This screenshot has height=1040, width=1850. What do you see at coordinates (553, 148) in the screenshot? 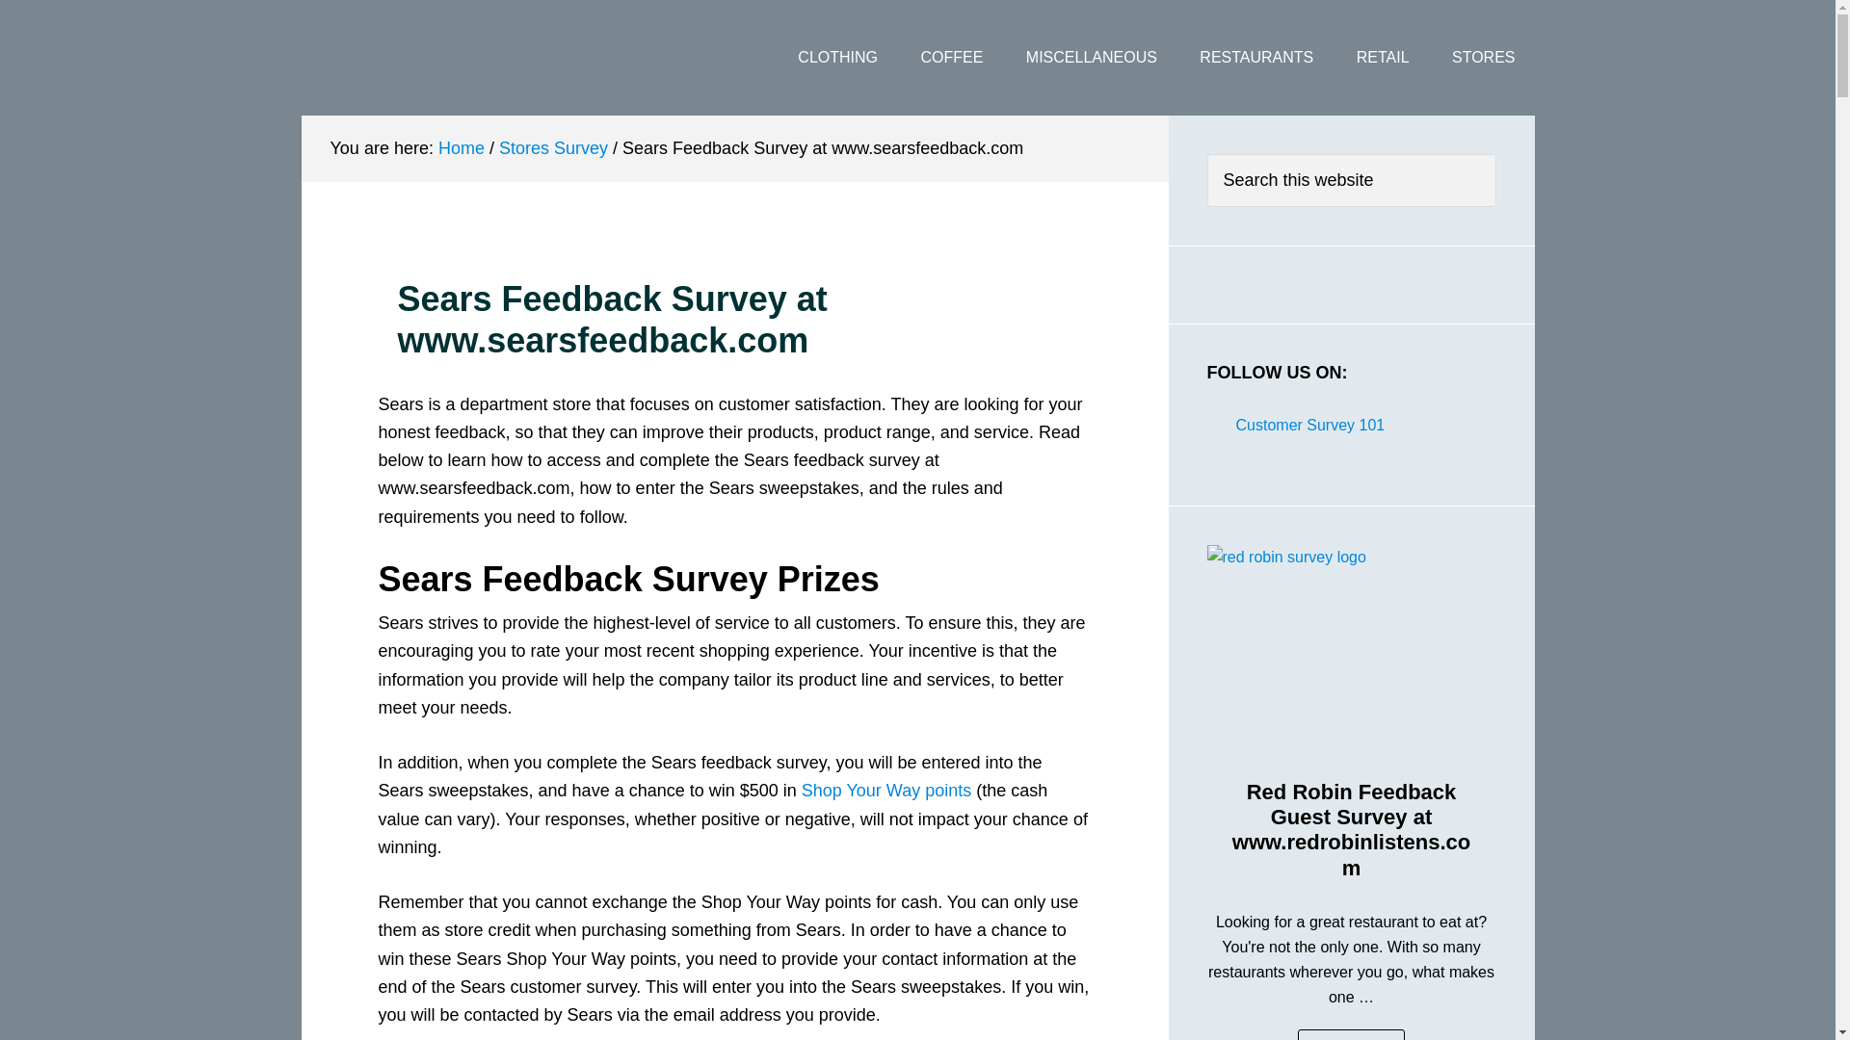
I see `Stores Survey` at bounding box center [553, 148].